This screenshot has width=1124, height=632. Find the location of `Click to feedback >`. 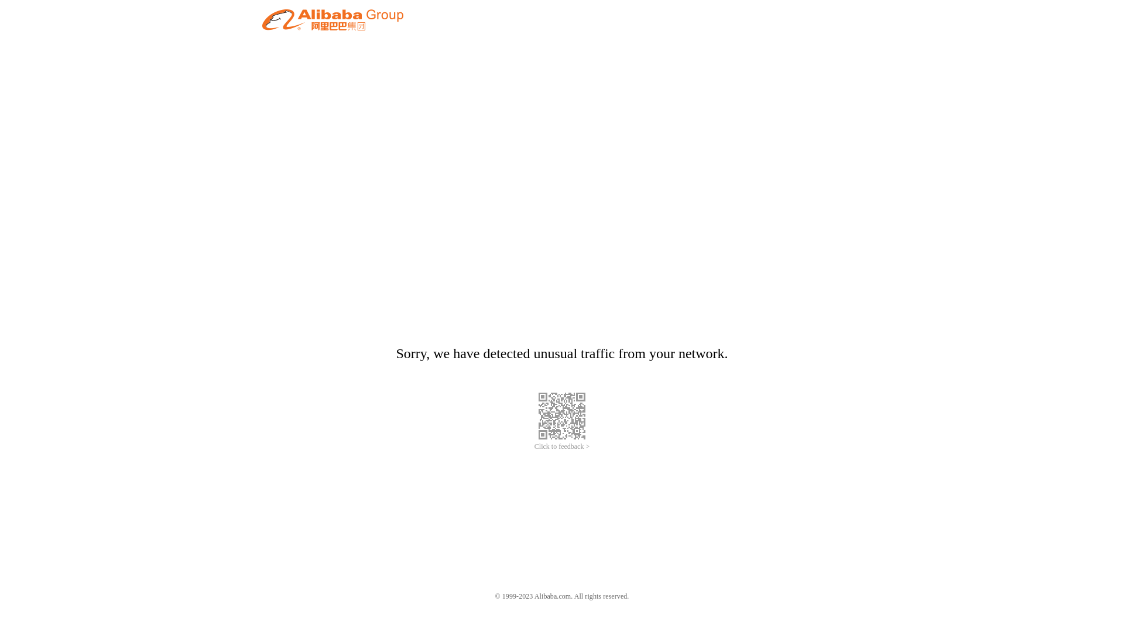

Click to feedback > is located at coordinates (562, 447).